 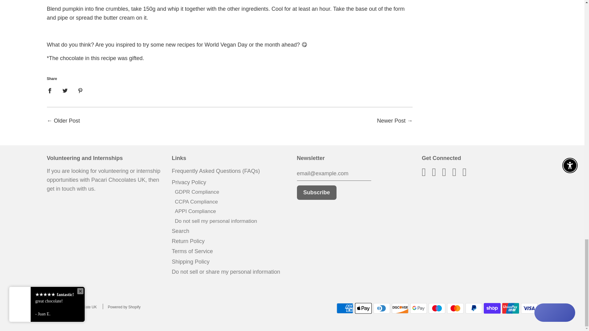 I want to click on Union Pay, so click(x=510, y=308).